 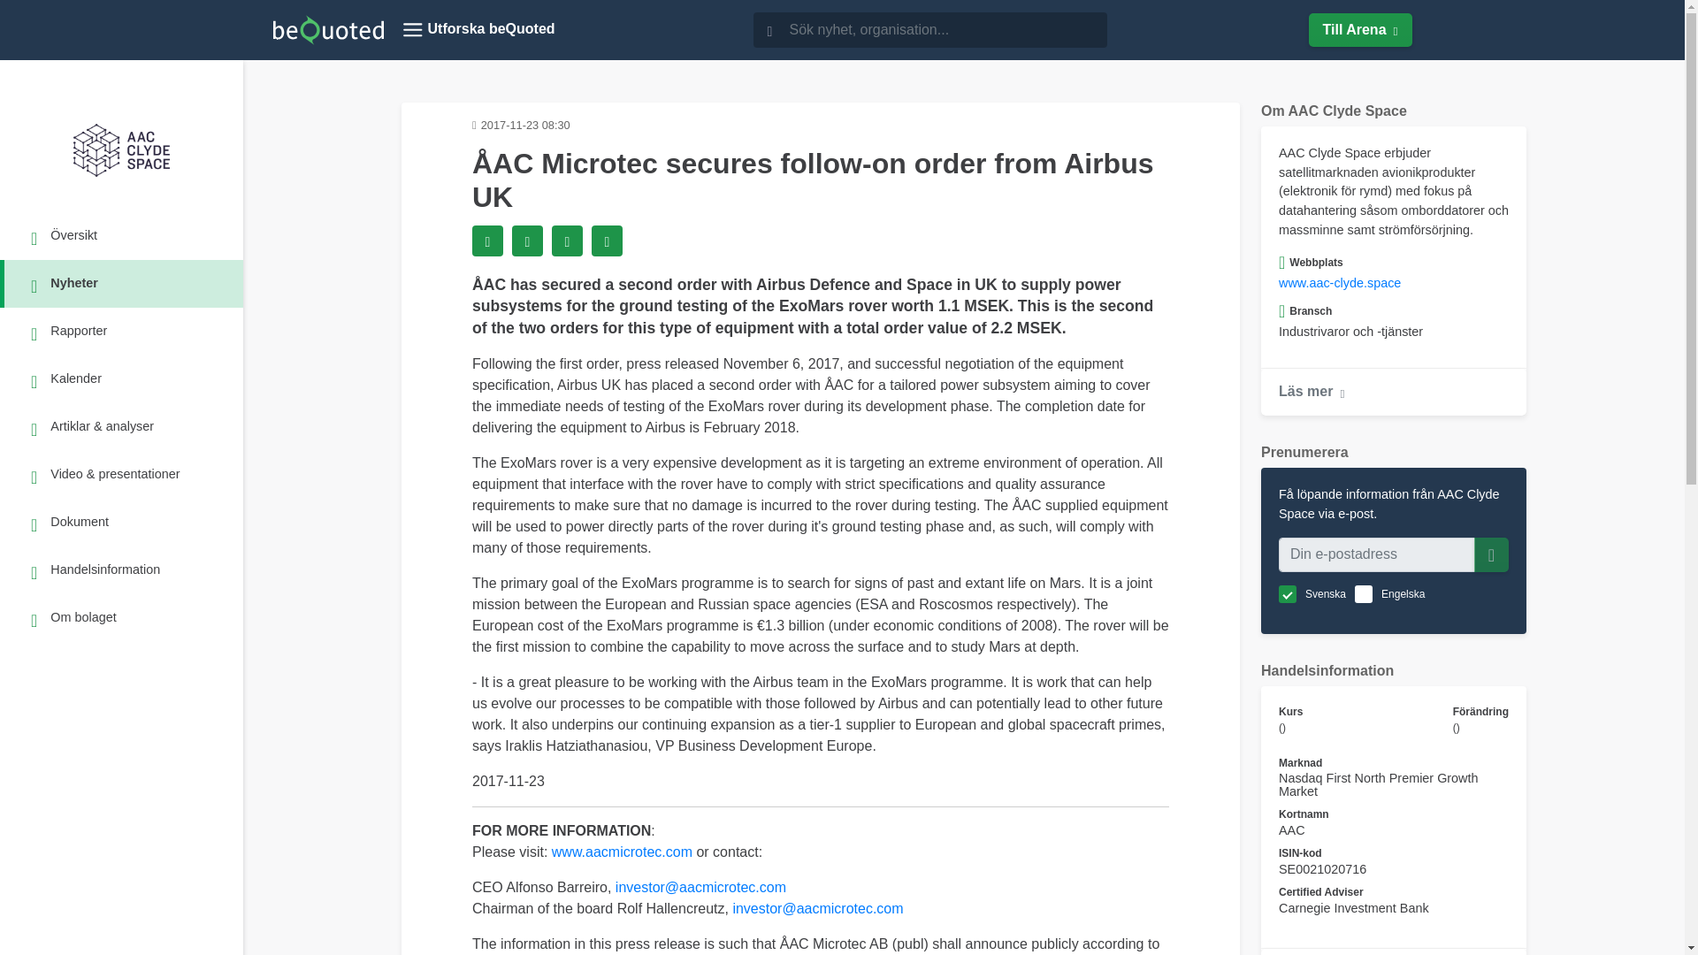 What do you see at coordinates (1360, 30) in the screenshot?
I see `Till Arena` at bounding box center [1360, 30].